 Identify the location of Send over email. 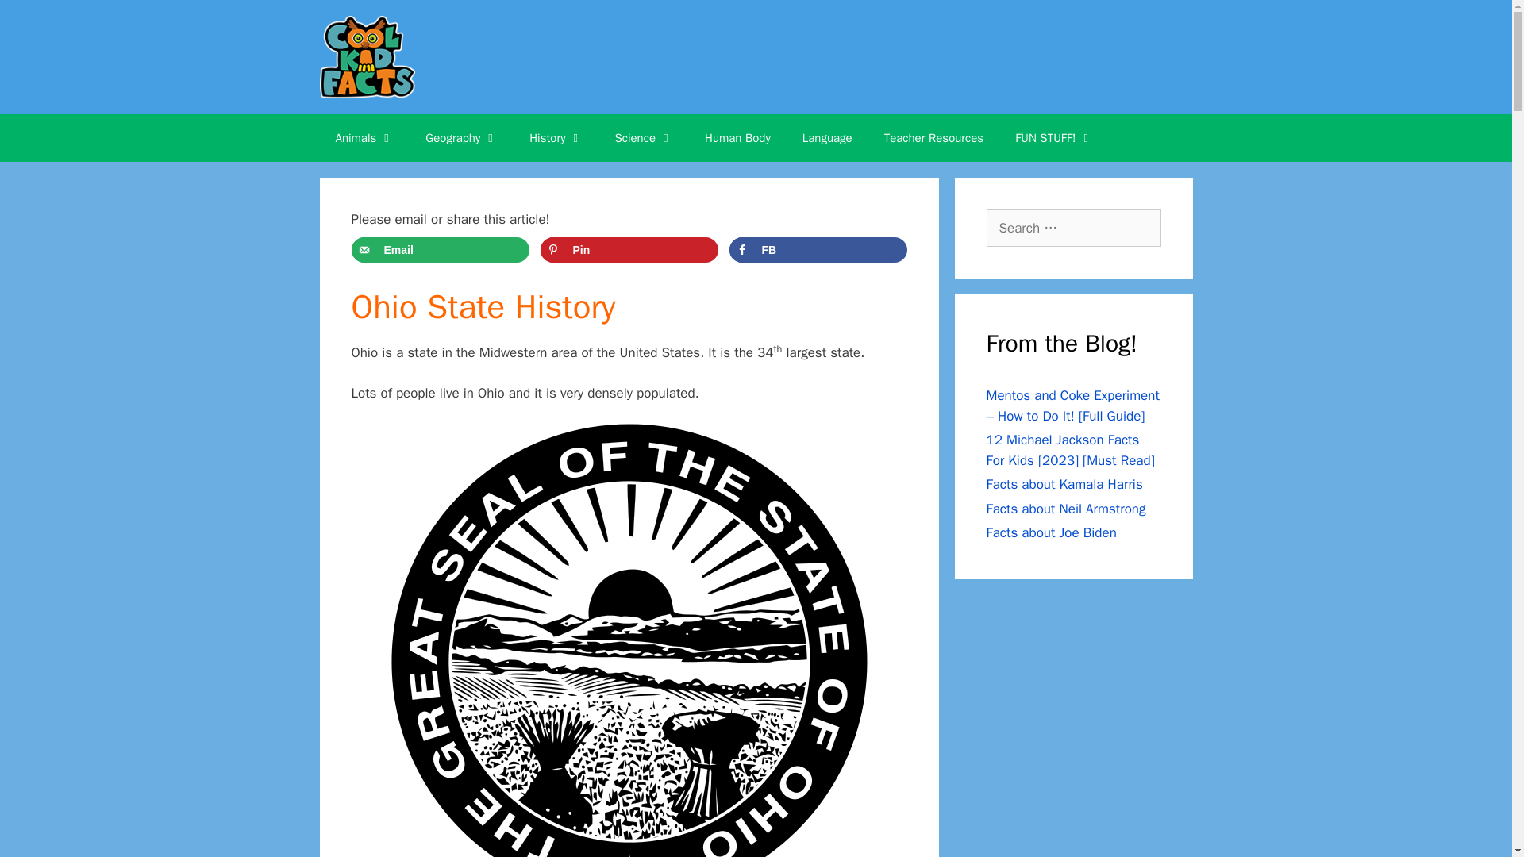
(440, 249).